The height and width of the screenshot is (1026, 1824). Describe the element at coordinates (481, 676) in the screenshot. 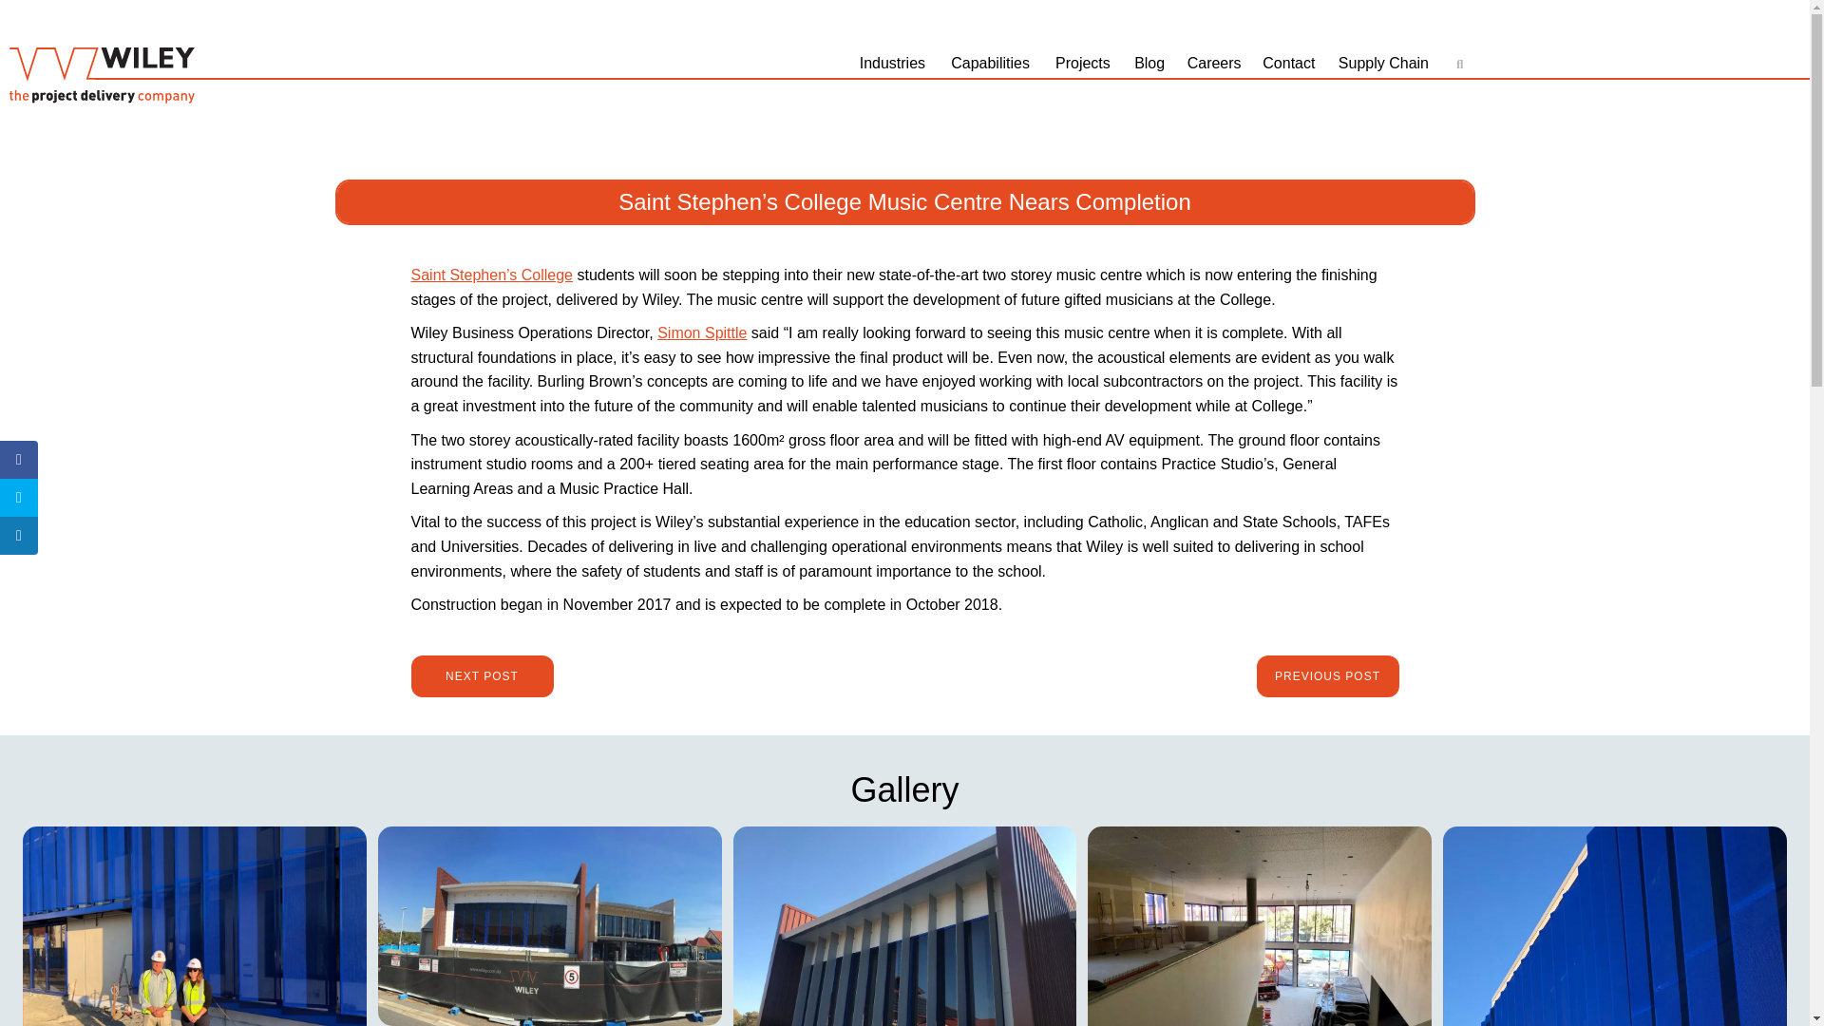

I see `NEXT POST` at that location.